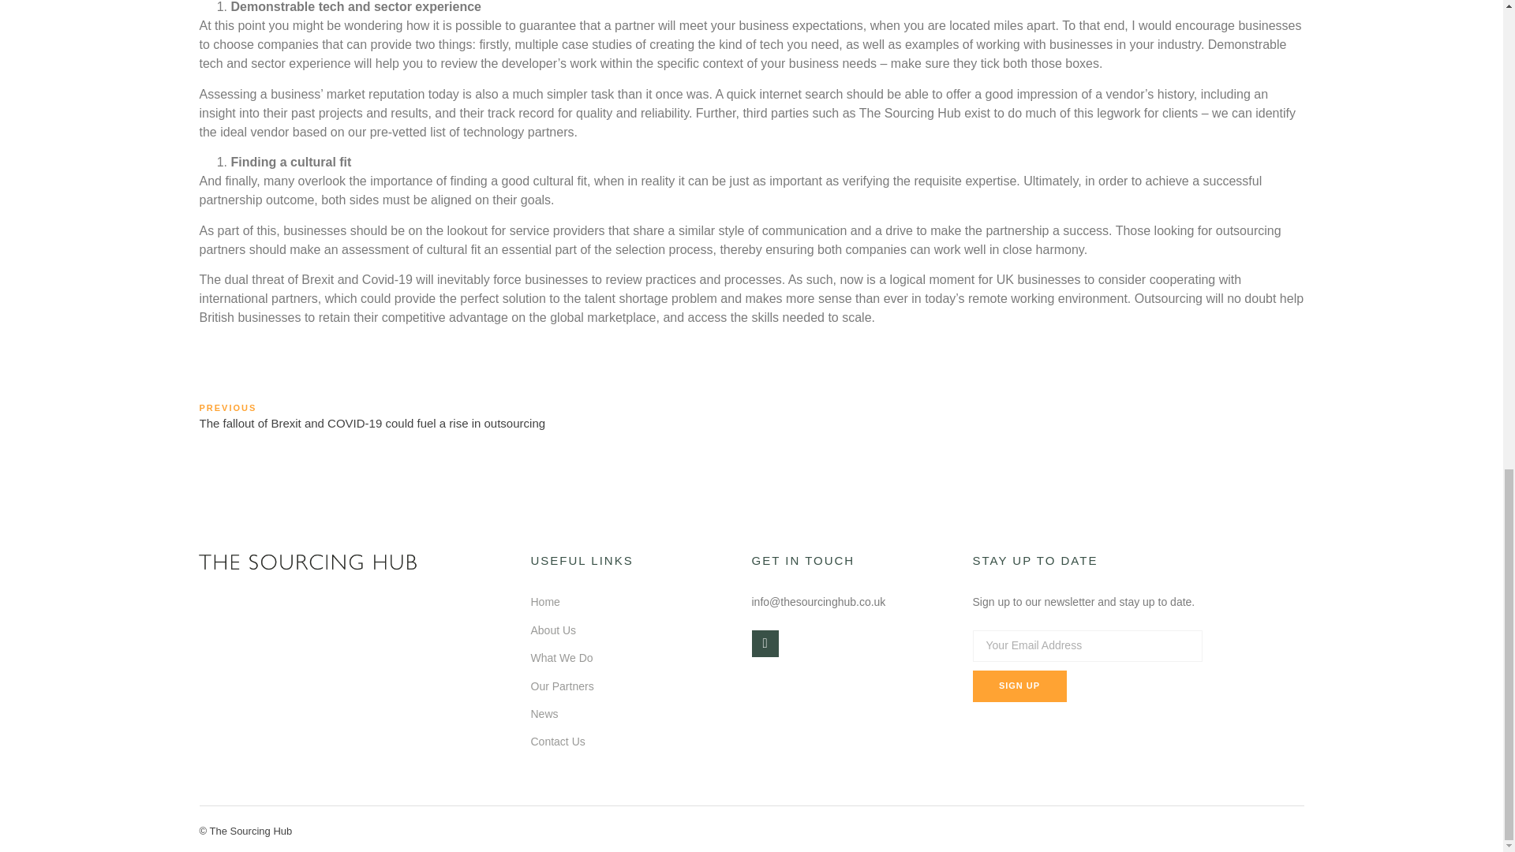  What do you see at coordinates (552, 630) in the screenshot?
I see `About Us` at bounding box center [552, 630].